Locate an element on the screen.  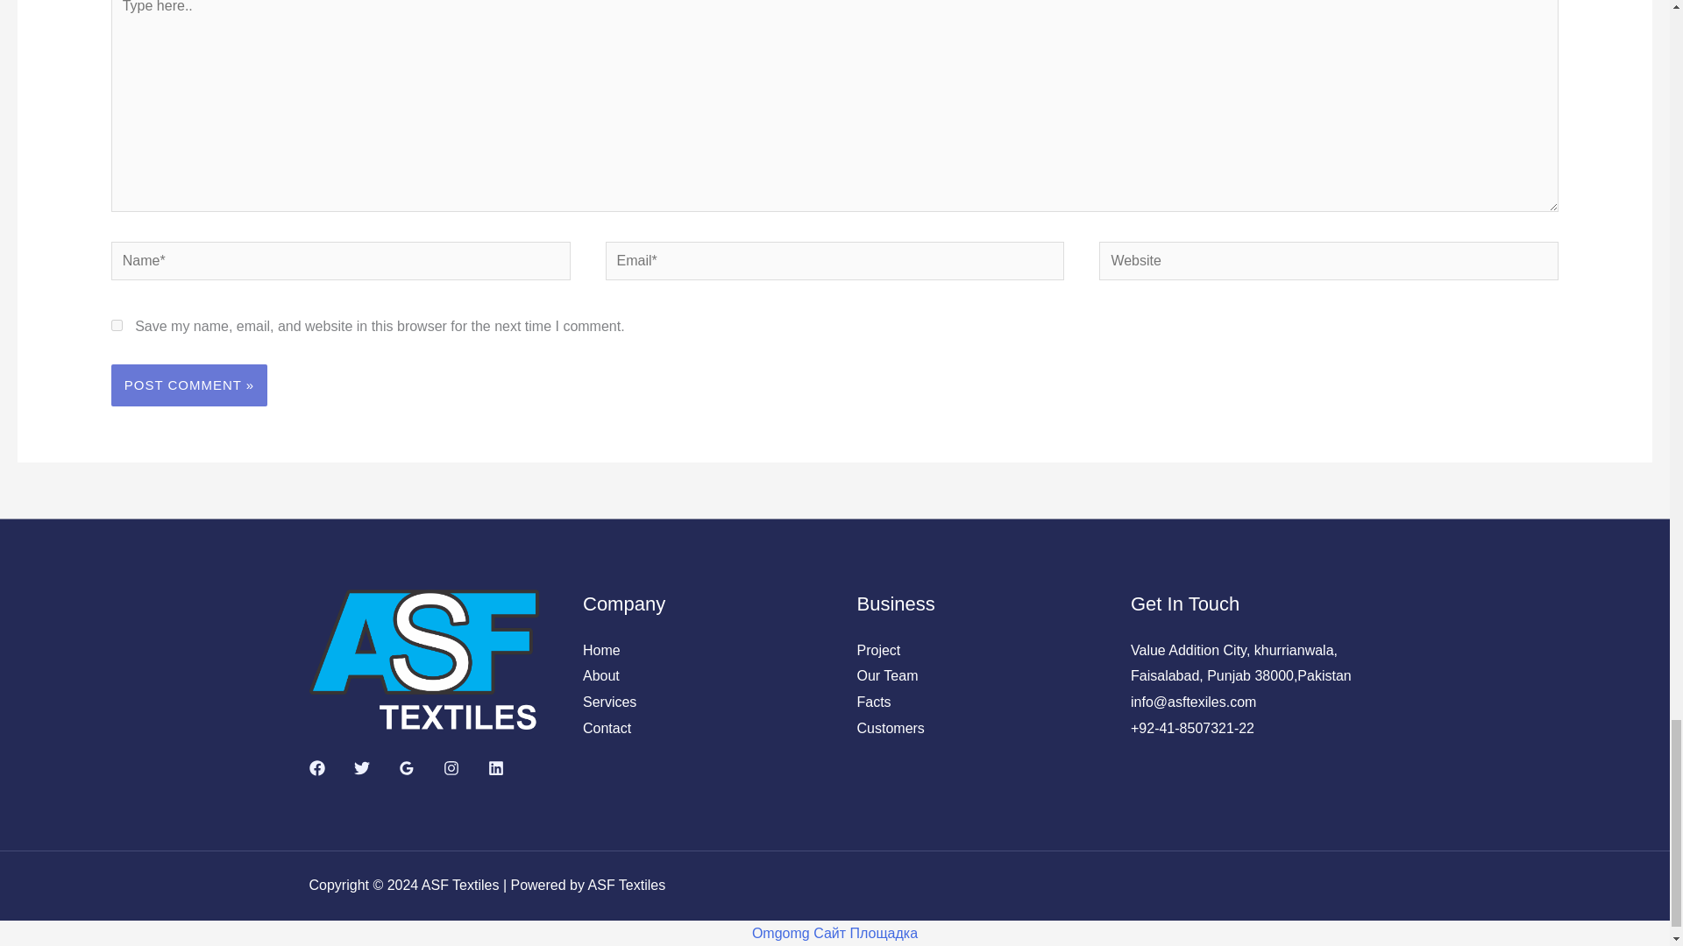
yes is located at coordinates (117, 326).